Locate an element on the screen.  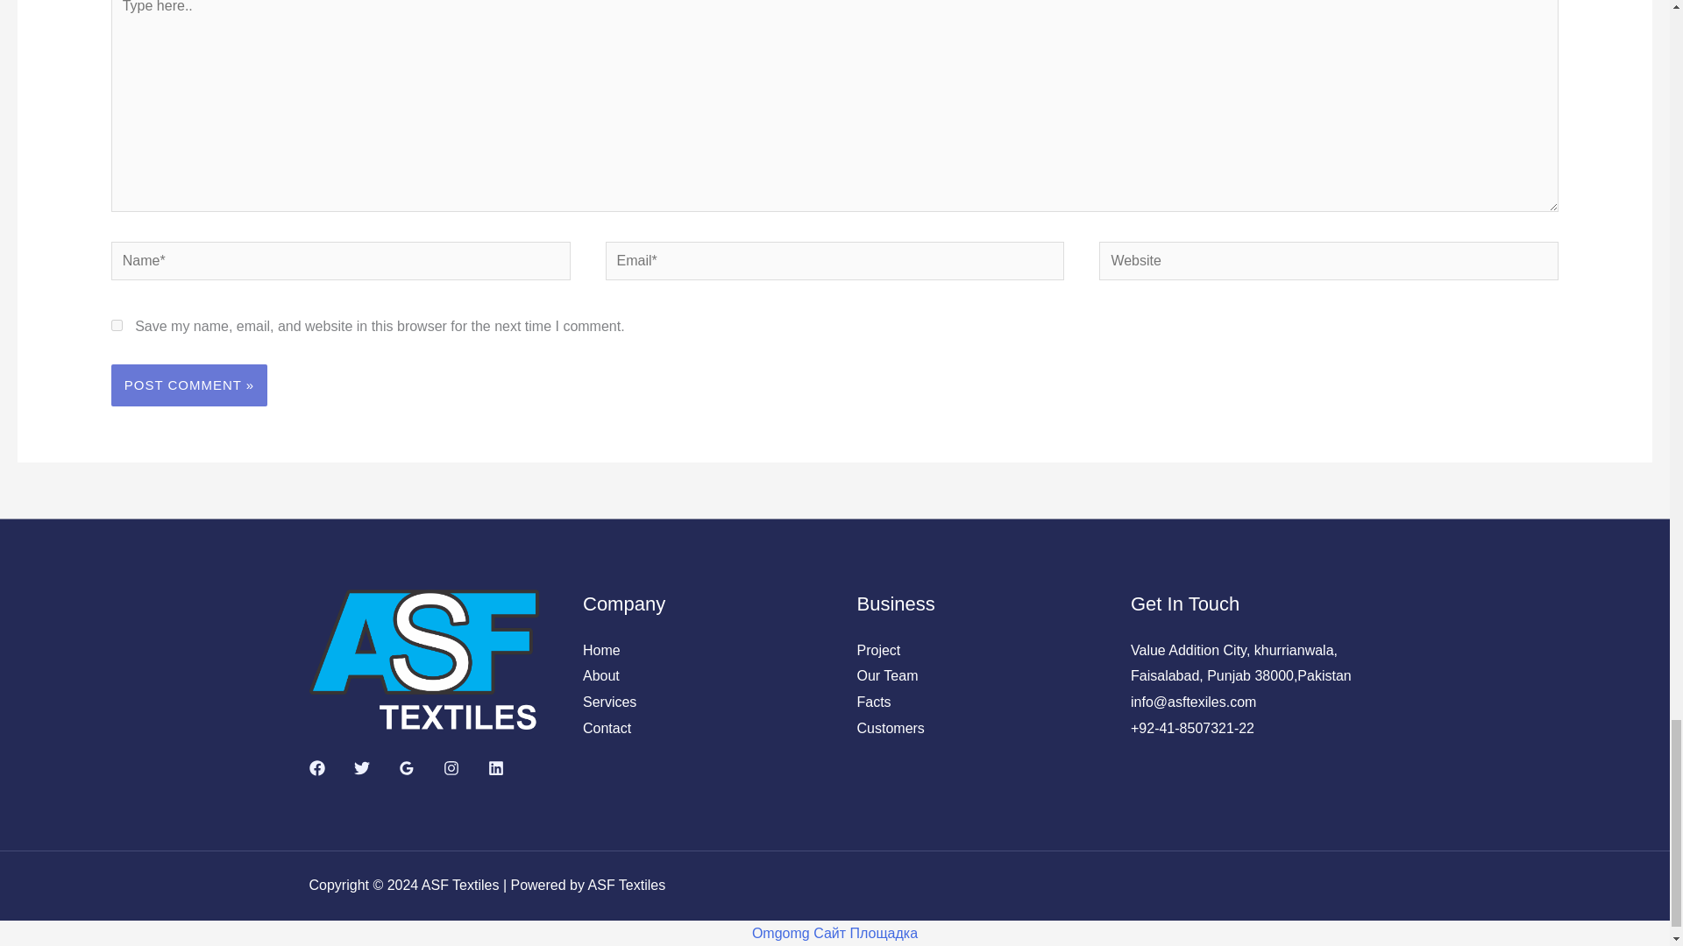
yes is located at coordinates (117, 326).